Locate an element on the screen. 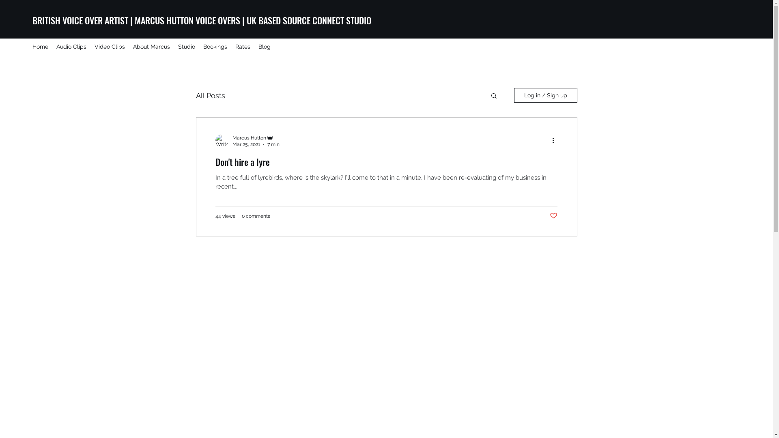  Video Clips is located at coordinates (110, 47).